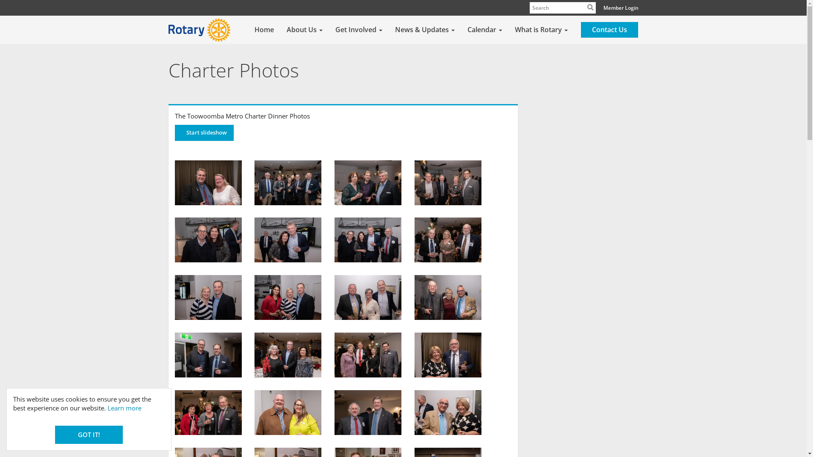  What do you see at coordinates (264, 30) in the screenshot?
I see `Home` at bounding box center [264, 30].